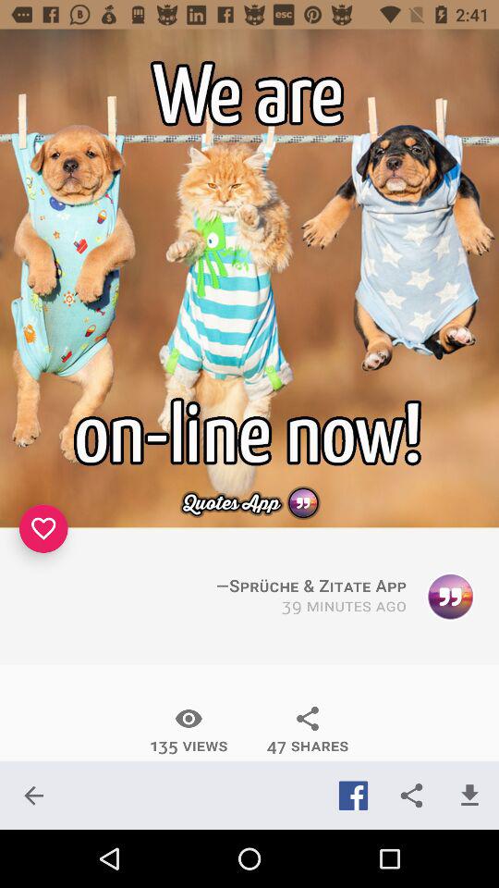 The height and width of the screenshot is (888, 499). What do you see at coordinates (189, 730) in the screenshot?
I see `select icon to the left of the 47 shares item` at bounding box center [189, 730].